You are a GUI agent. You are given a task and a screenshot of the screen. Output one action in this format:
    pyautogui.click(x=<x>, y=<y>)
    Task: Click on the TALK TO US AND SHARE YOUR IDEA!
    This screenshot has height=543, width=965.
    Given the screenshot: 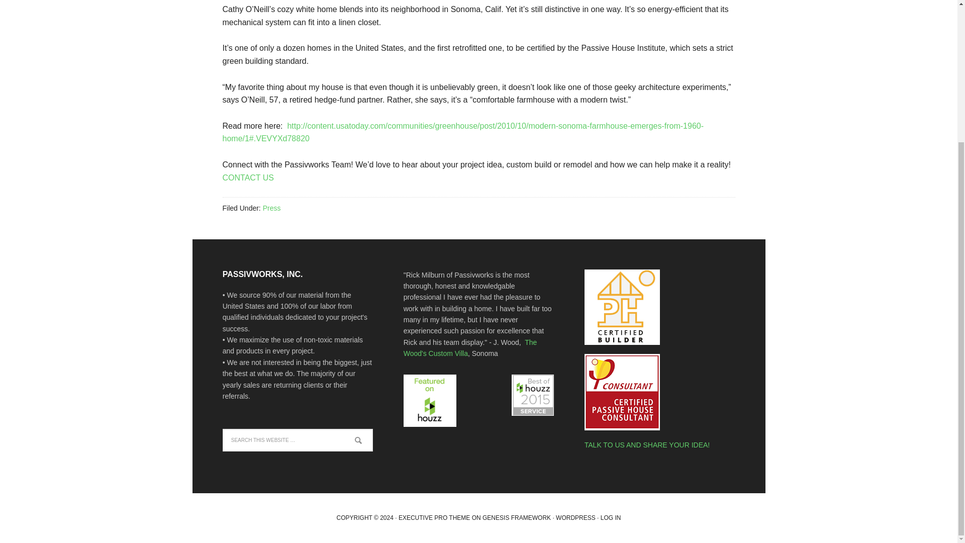 What is the action you would take?
    pyautogui.click(x=647, y=444)
    